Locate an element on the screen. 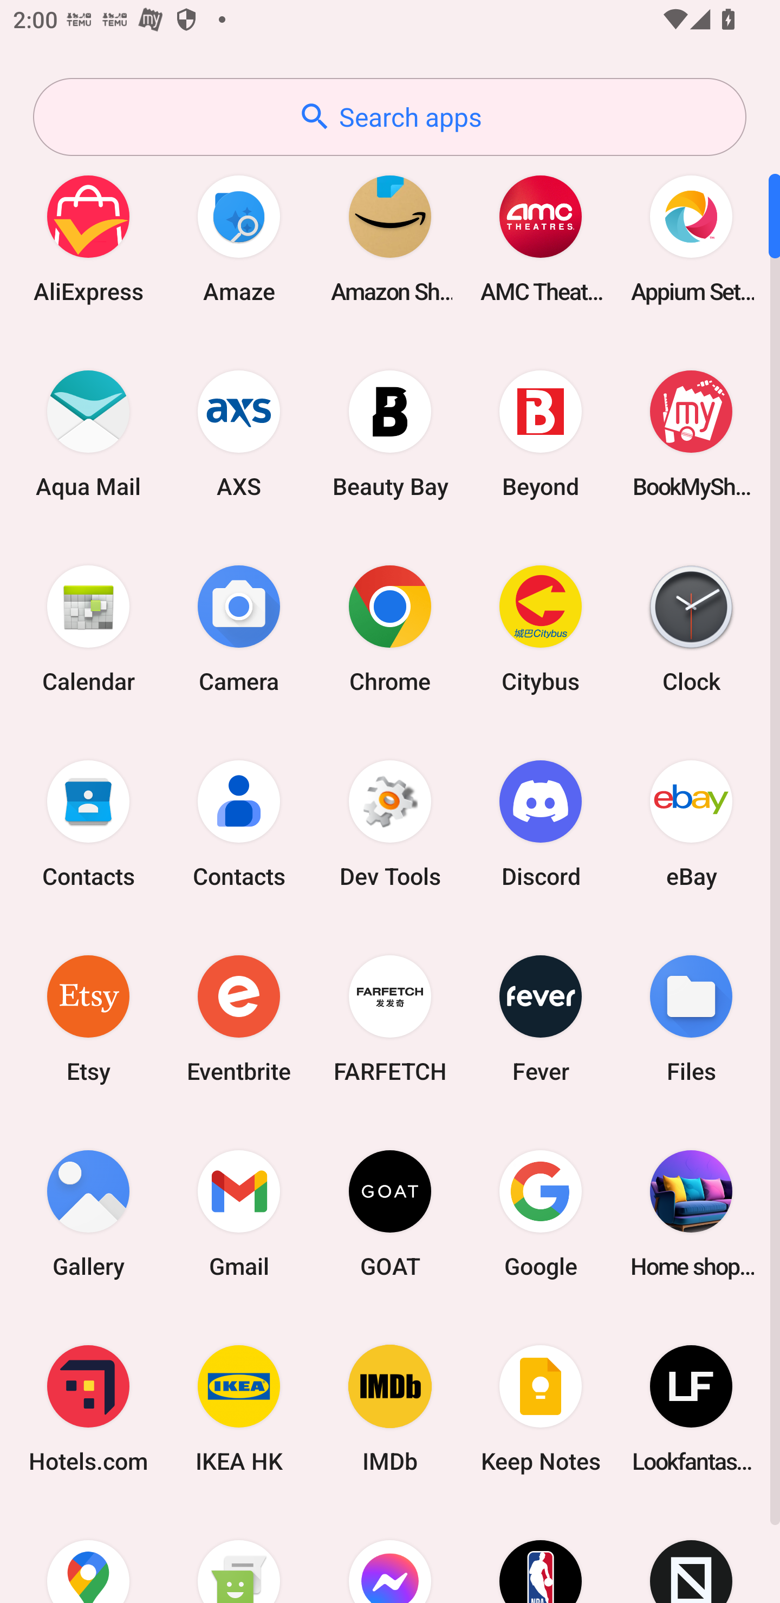  Aqua Mail is located at coordinates (88, 433).